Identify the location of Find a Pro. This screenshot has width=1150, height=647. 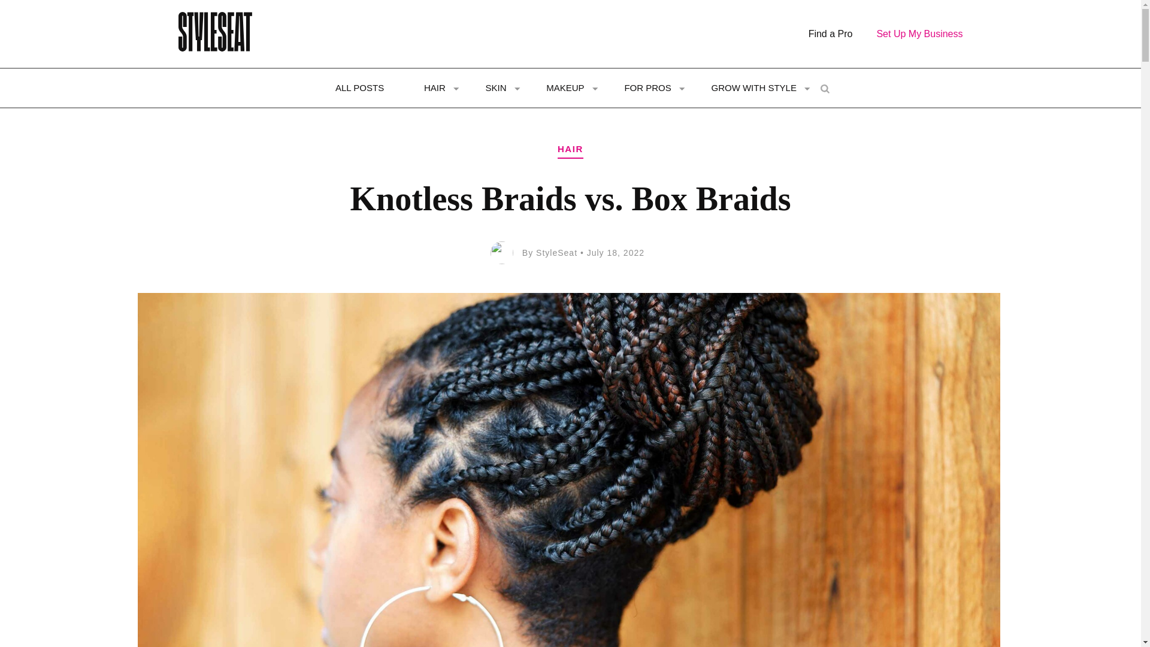
(830, 34).